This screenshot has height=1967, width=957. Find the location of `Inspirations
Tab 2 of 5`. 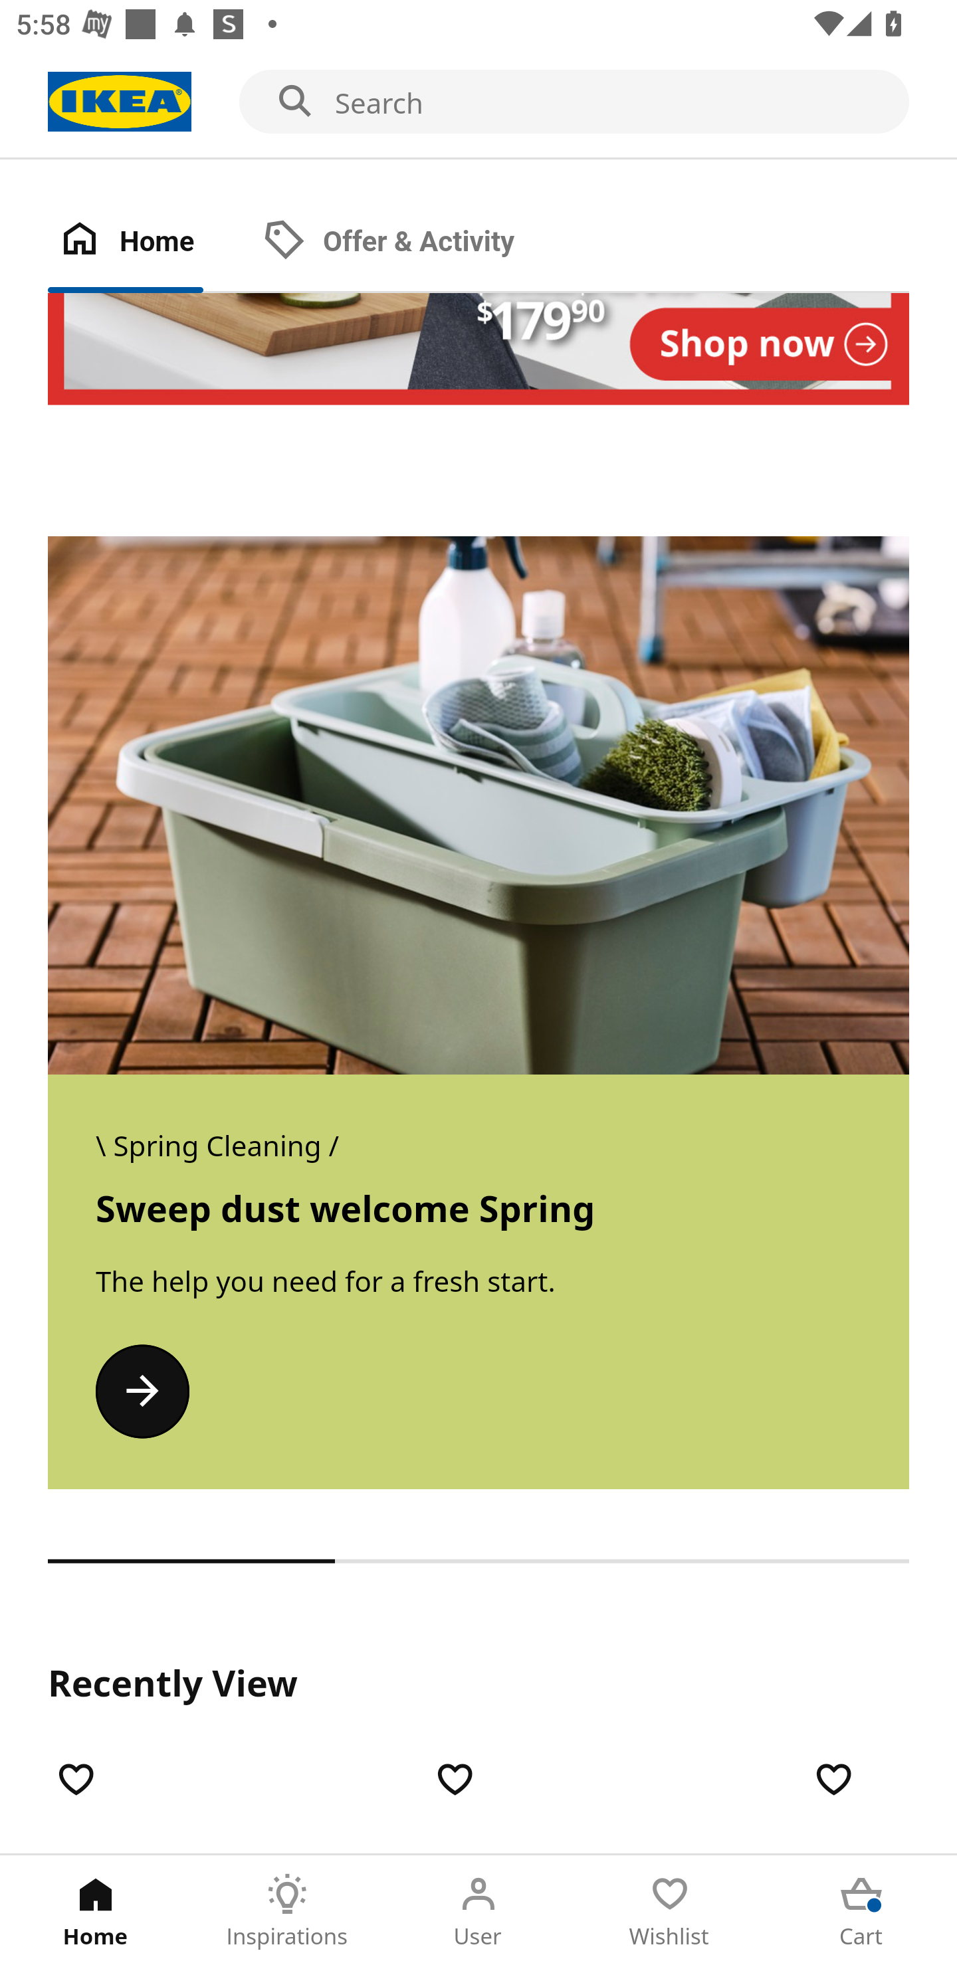

Inspirations
Tab 2 of 5 is located at coordinates (287, 1911).